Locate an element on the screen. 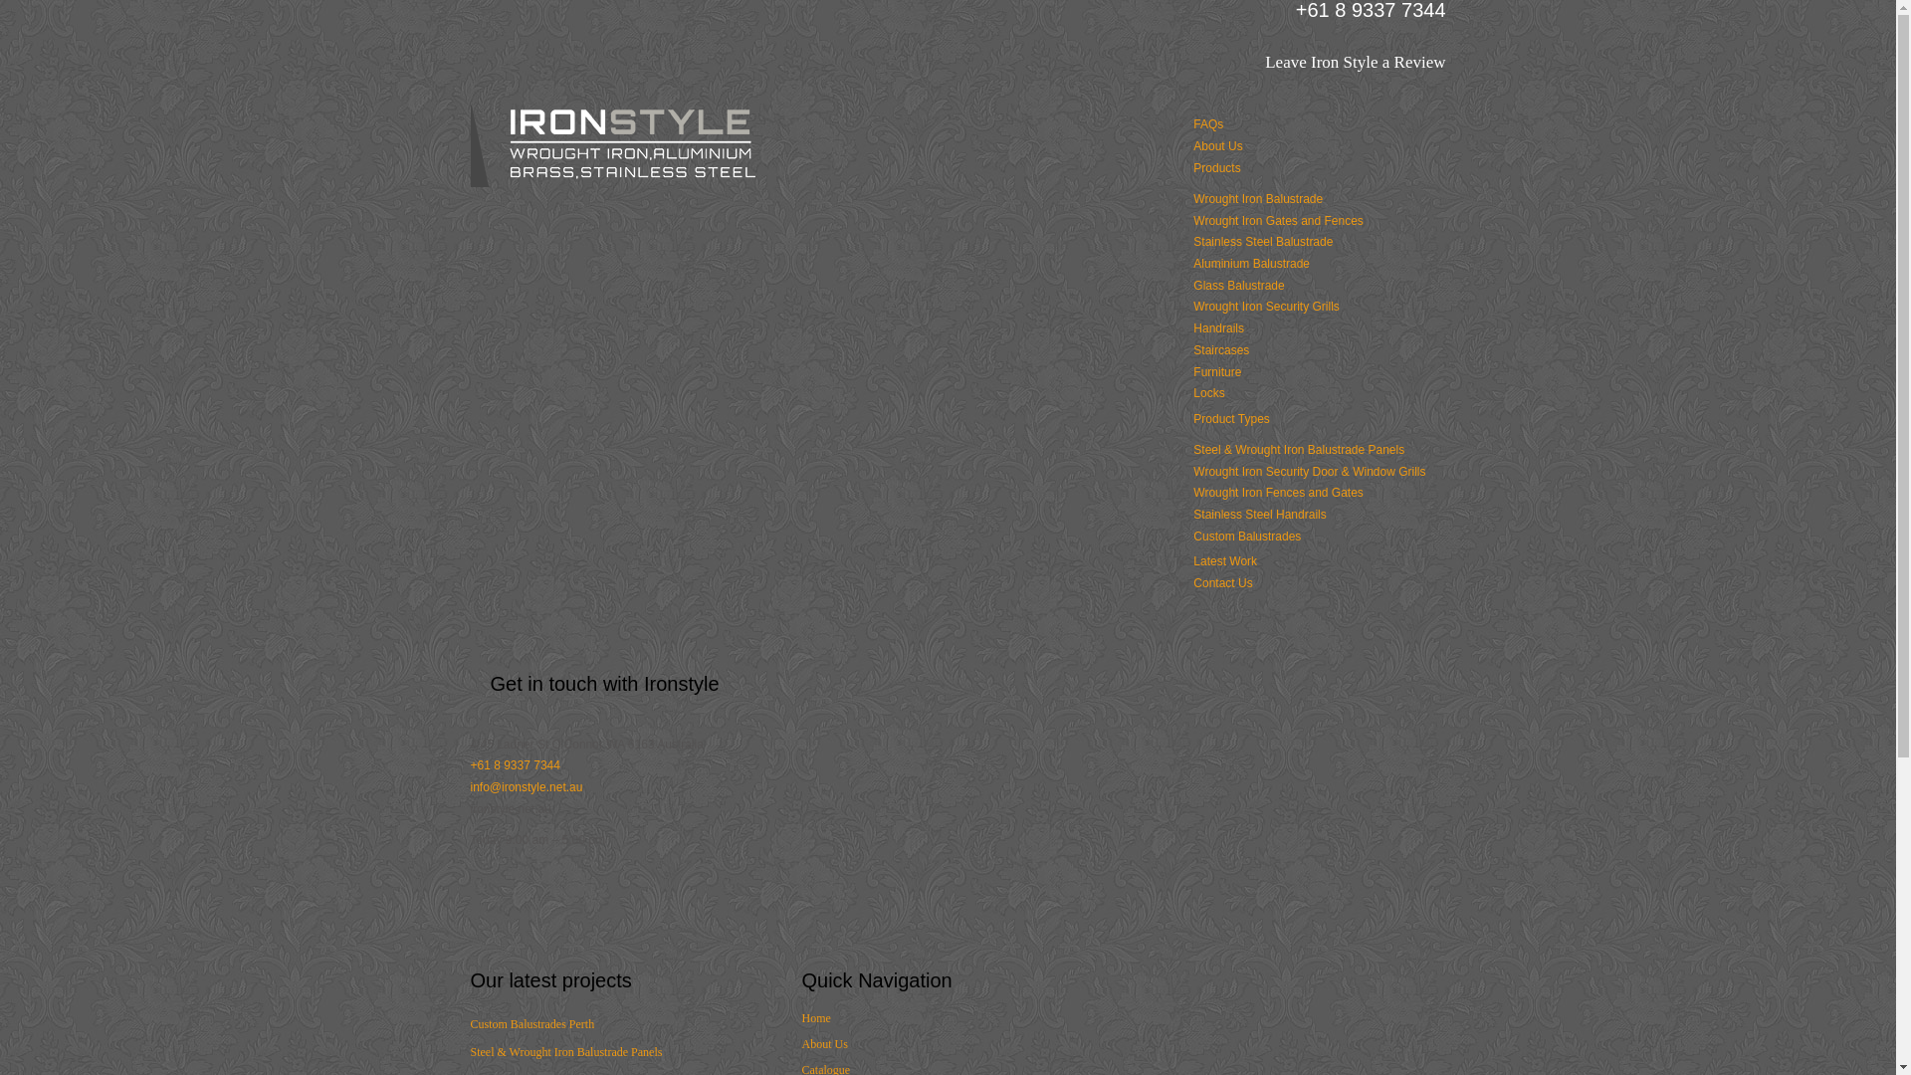 This screenshot has width=1911, height=1075. Latest Work is located at coordinates (1225, 561).